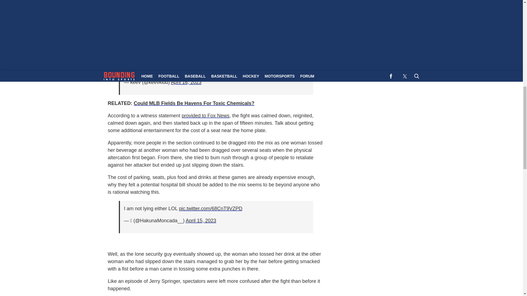 This screenshot has height=296, width=527. I want to click on Could MLB Fields Be Havens For Toxic Chemicals?, so click(194, 103).